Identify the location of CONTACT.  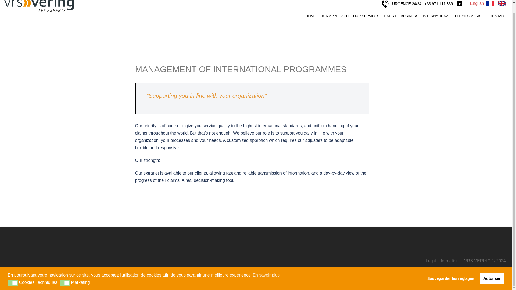
(498, 16).